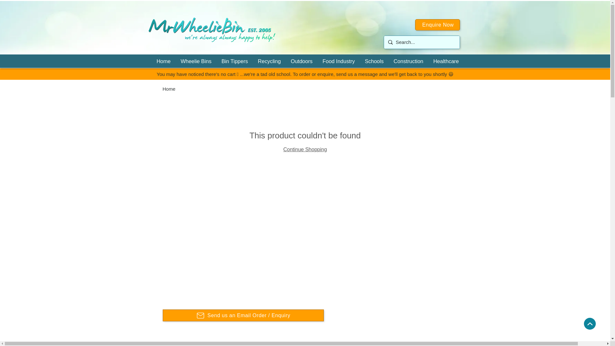 The height and width of the screenshot is (346, 615). I want to click on Outdoors, so click(300, 61).